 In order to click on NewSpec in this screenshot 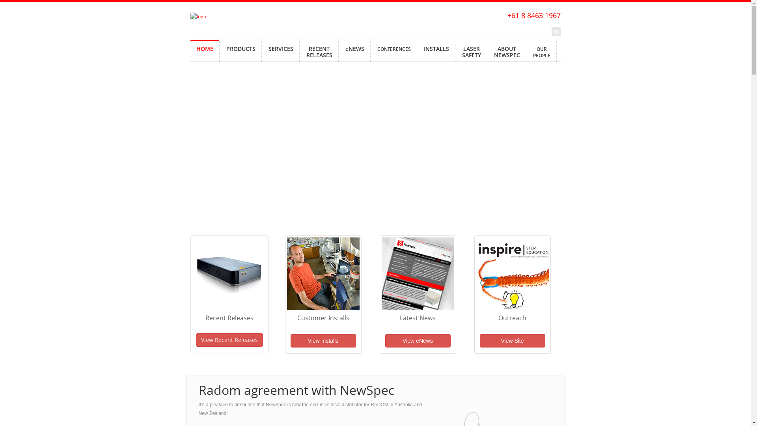, I will do `click(249, 17)`.